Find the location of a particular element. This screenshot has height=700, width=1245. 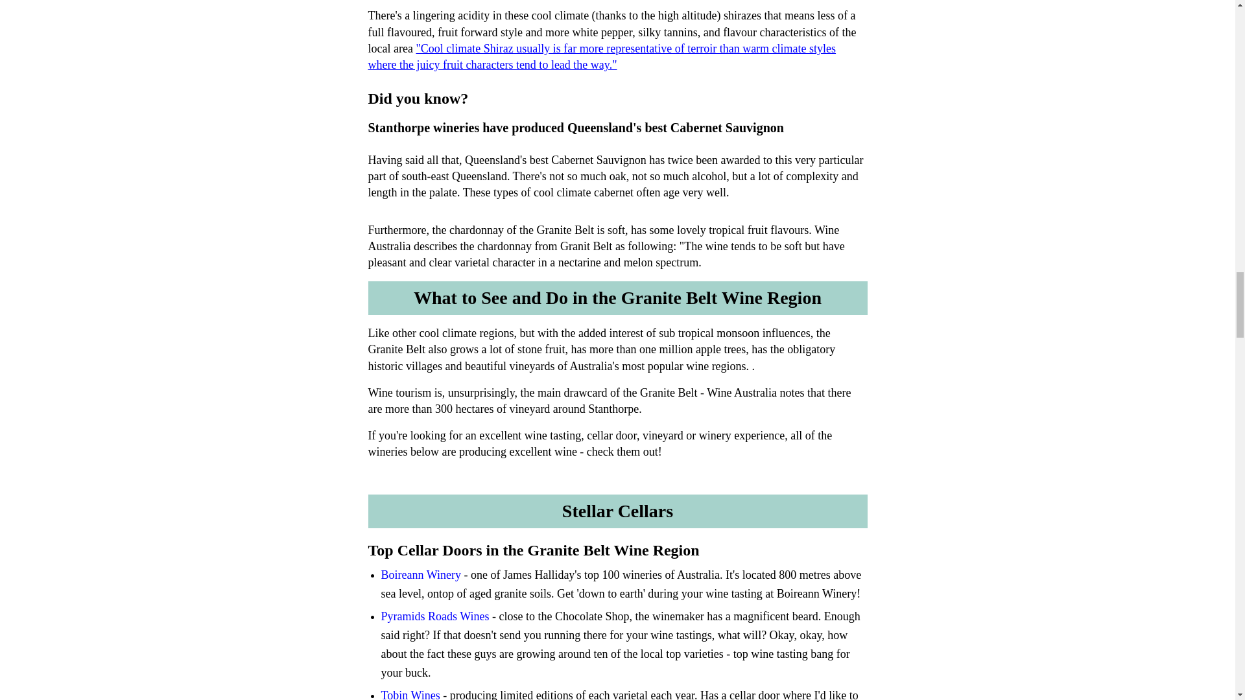

Tobin Wines is located at coordinates (410, 694).